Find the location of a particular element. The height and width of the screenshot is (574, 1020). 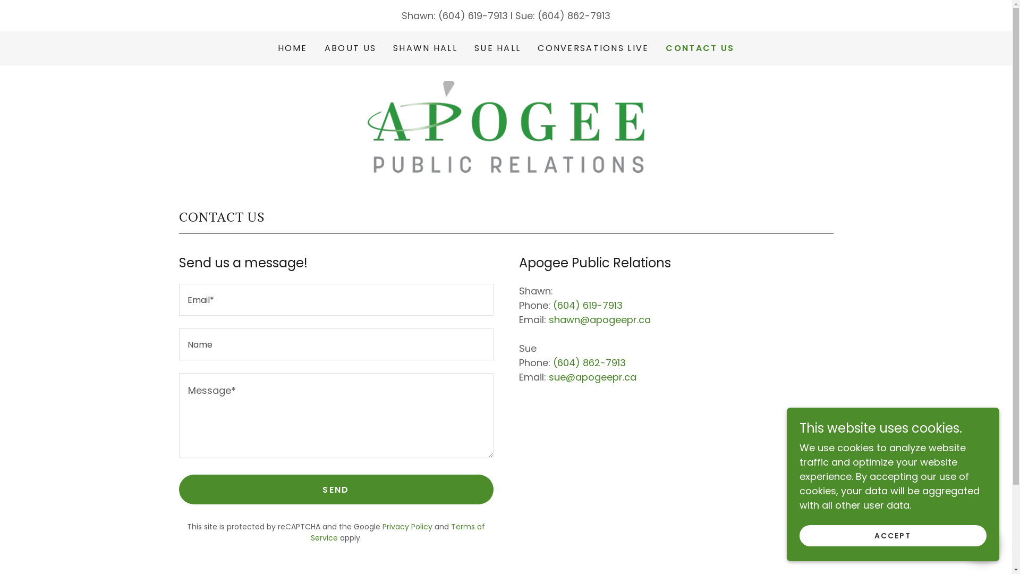

CONTACT US is located at coordinates (700, 48).